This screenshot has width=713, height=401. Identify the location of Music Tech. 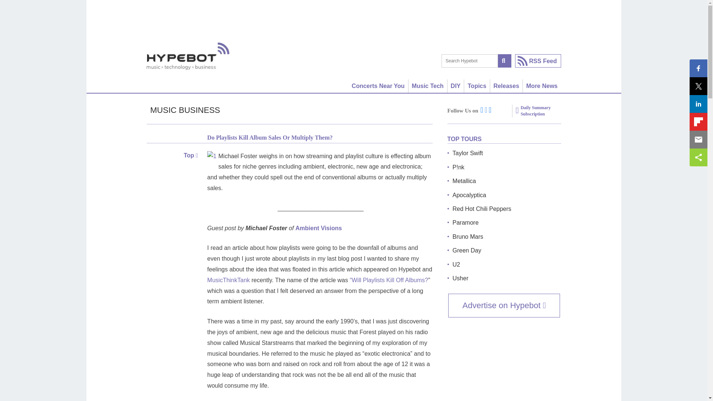
(428, 86).